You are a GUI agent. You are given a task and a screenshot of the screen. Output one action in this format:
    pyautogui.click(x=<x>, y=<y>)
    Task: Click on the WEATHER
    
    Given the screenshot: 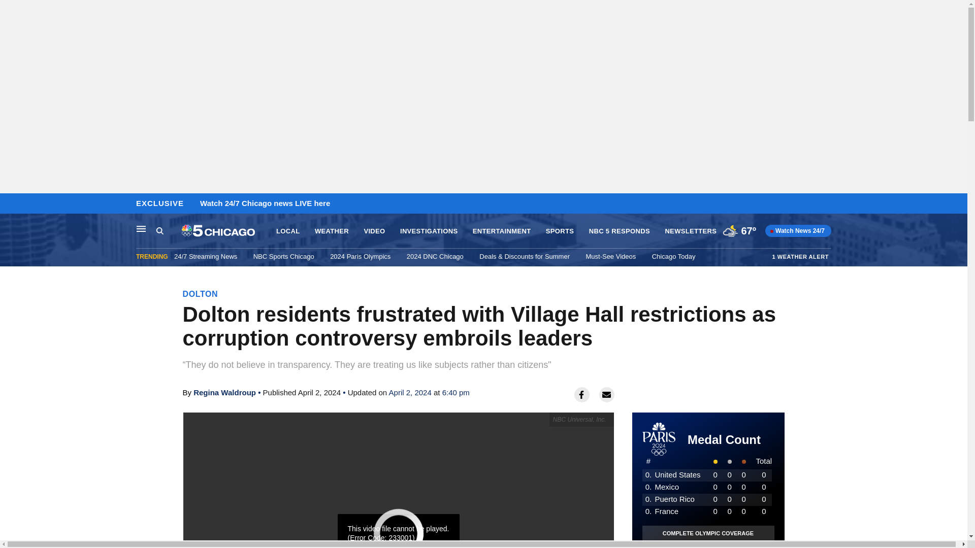 What is the action you would take?
    pyautogui.click(x=332, y=231)
    